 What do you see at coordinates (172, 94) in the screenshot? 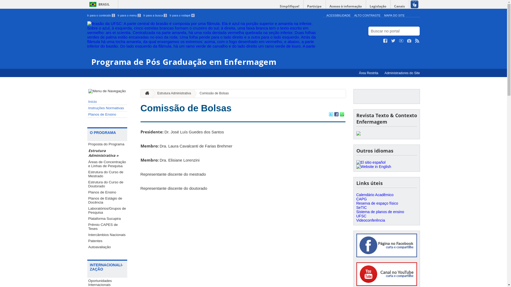
I see `Estrutura Administrativa` at bounding box center [172, 94].